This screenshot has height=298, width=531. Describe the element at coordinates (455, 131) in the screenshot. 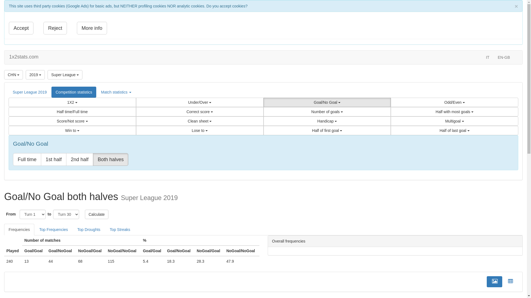

I see `Half of last goal` at that location.